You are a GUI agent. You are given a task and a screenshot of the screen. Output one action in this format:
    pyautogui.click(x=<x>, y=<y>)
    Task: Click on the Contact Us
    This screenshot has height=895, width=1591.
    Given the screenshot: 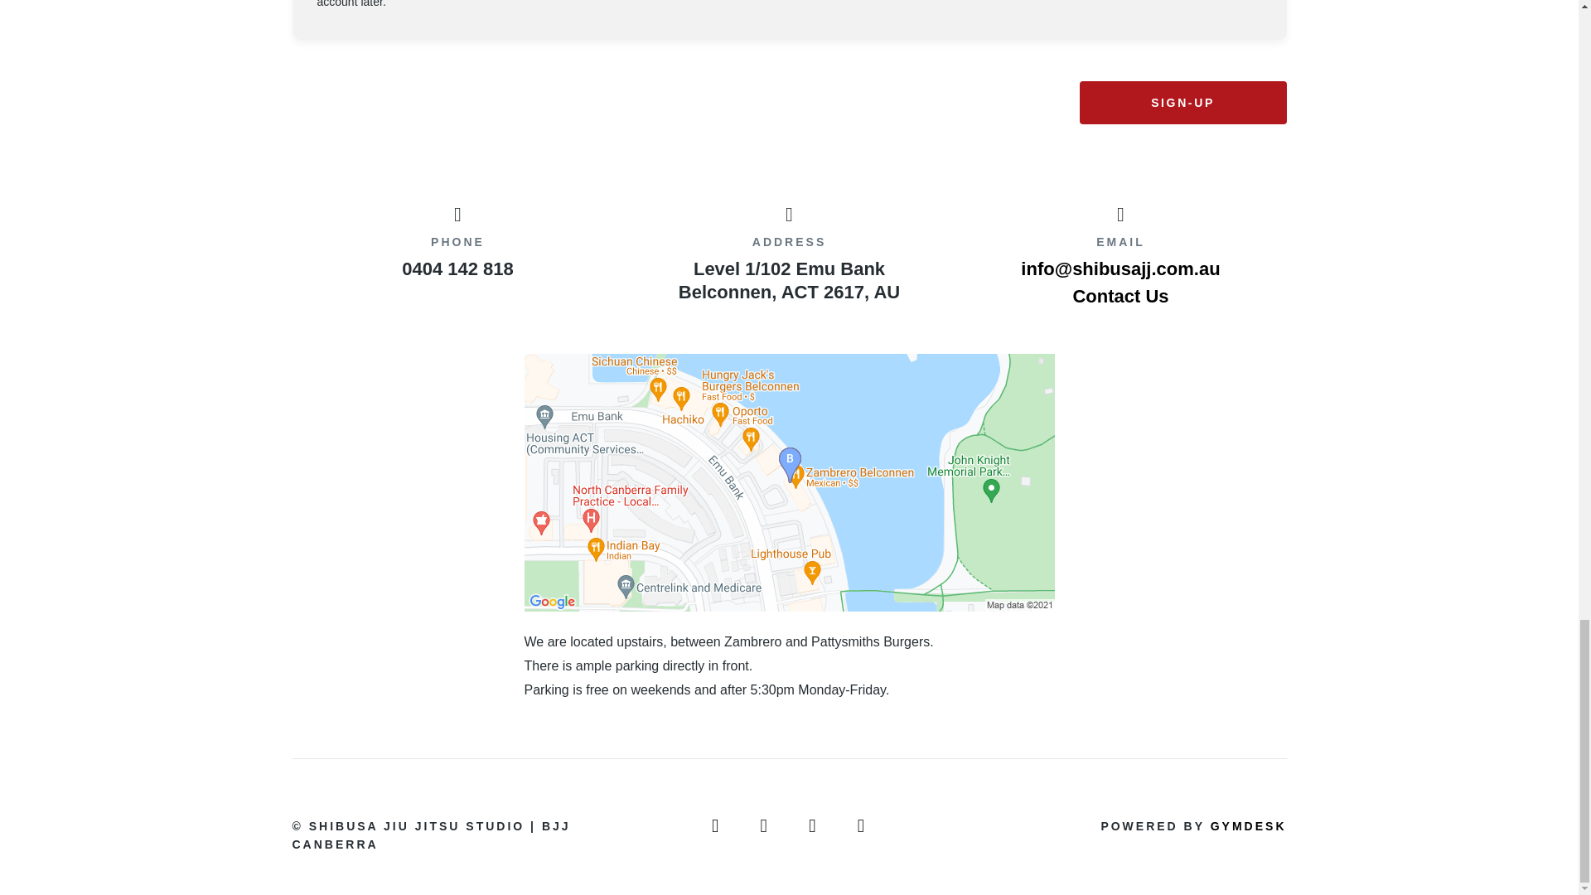 What is the action you would take?
    pyautogui.click(x=1120, y=296)
    